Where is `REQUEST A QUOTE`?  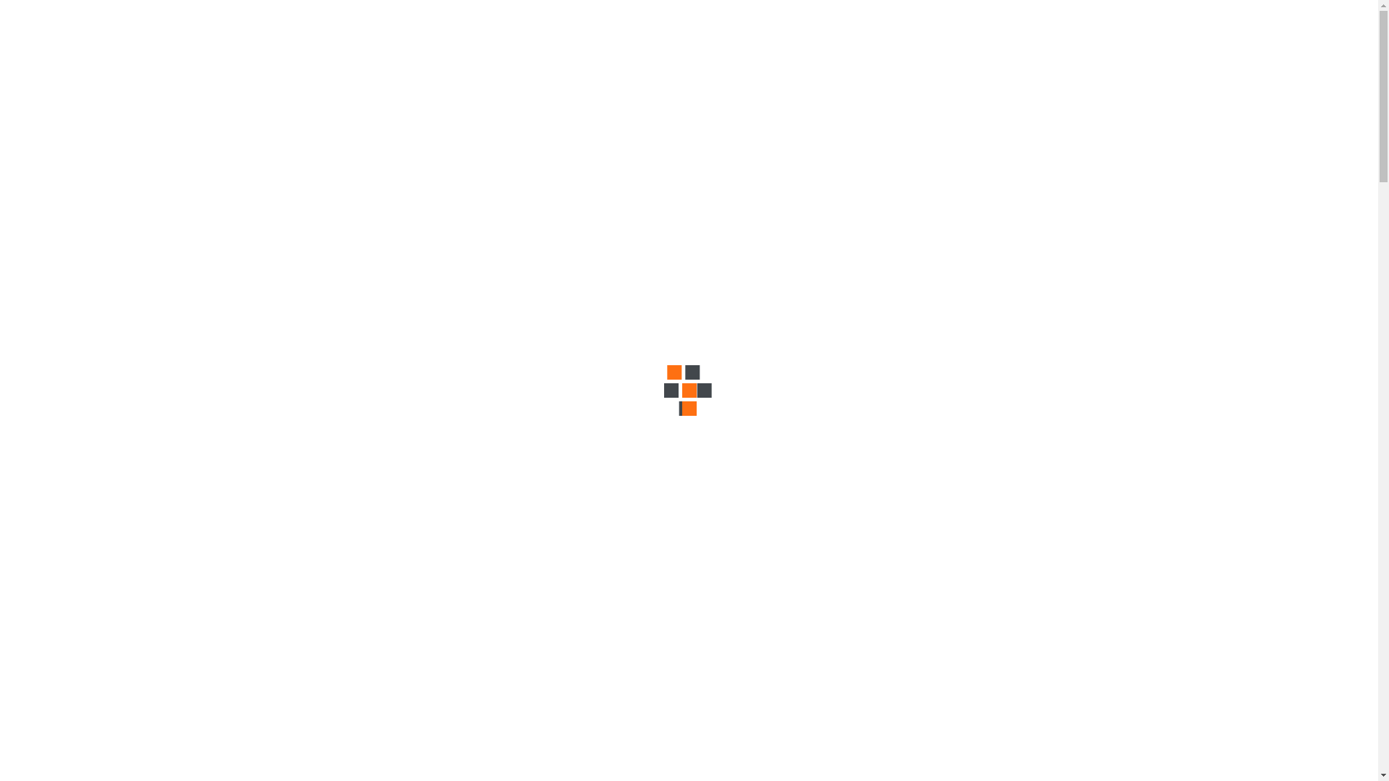
REQUEST A QUOTE is located at coordinates (1039, 30).